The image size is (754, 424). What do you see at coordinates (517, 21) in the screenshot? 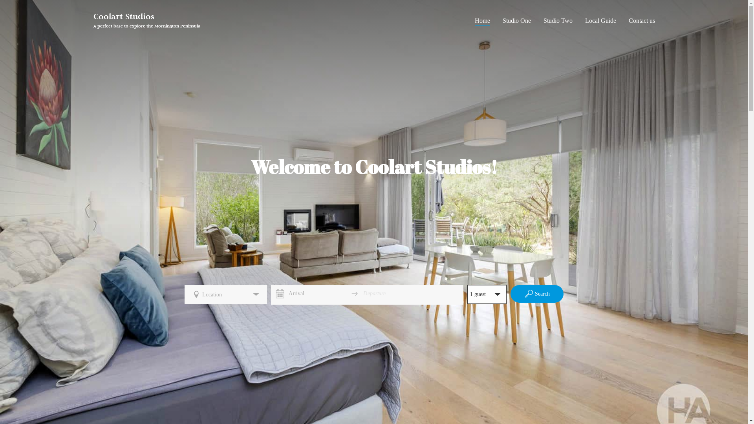
I see `Studio One` at bounding box center [517, 21].